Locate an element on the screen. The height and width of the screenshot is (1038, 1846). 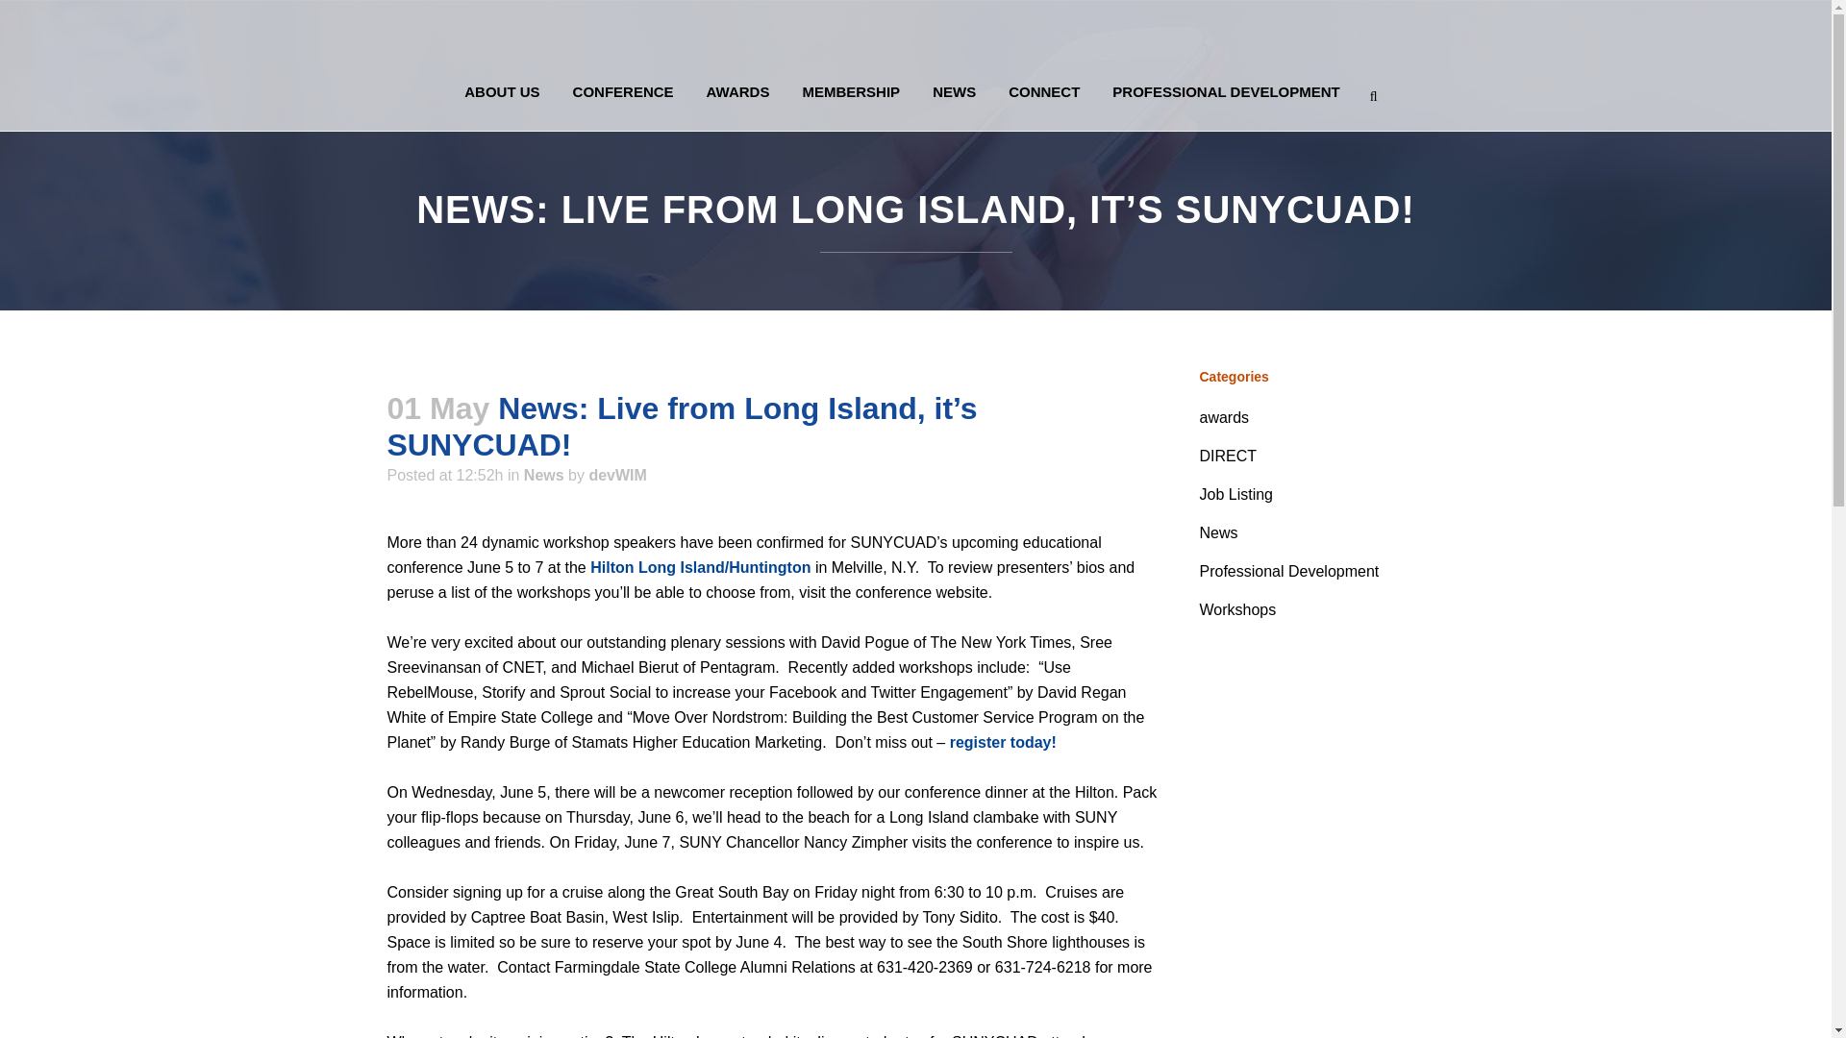
awards is located at coordinates (1225, 417).